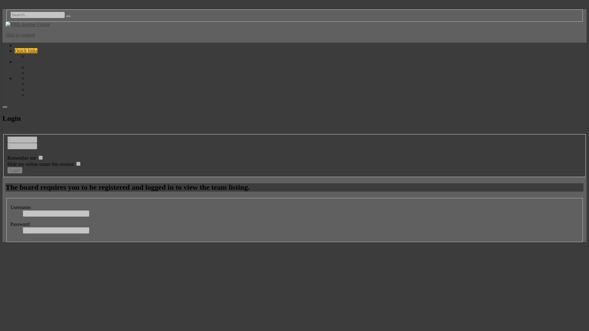  I want to click on Password, so click(22, 146).